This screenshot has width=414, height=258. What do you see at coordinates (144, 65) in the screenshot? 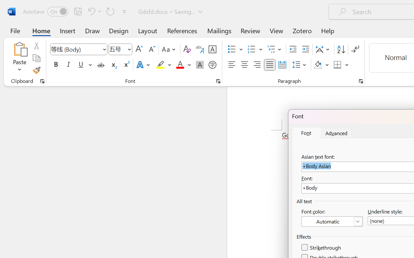
I see `Text Effects and Typography` at bounding box center [144, 65].